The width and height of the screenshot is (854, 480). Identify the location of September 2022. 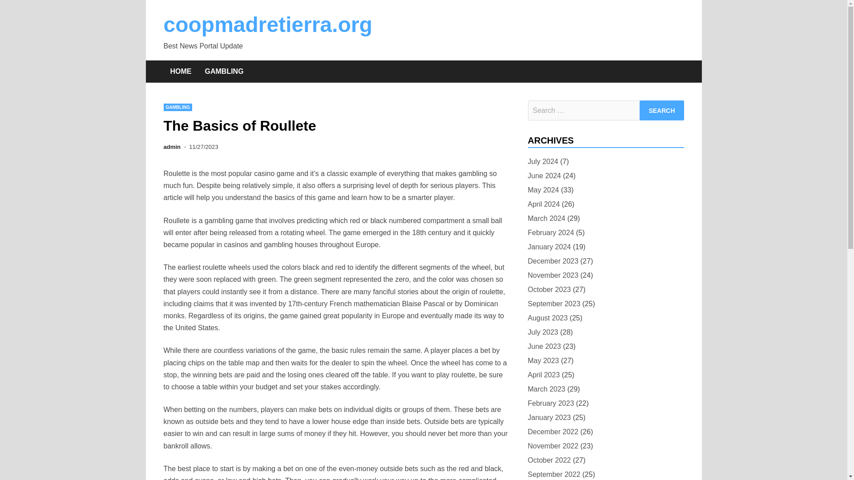
(553, 474).